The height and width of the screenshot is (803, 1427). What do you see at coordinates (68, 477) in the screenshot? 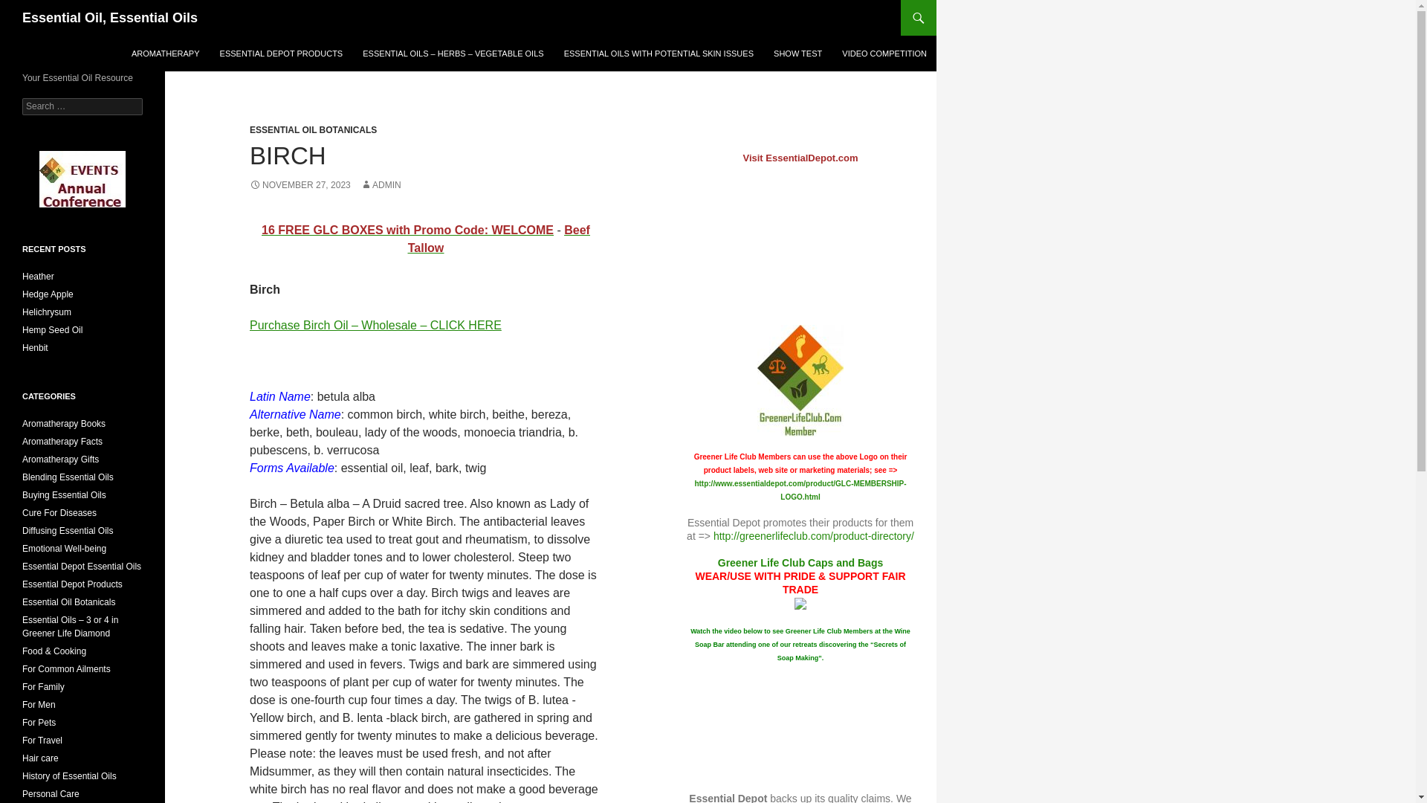
I see `Blending Essential Oils` at bounding box center [68, 477].